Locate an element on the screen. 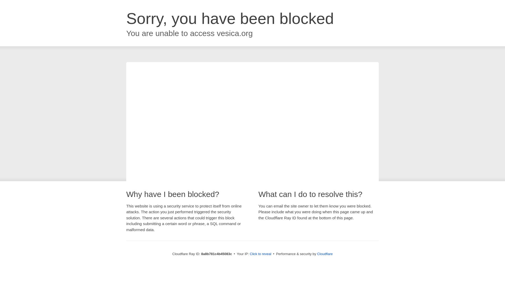  Click to reveal is located at coordinates (261, 254).